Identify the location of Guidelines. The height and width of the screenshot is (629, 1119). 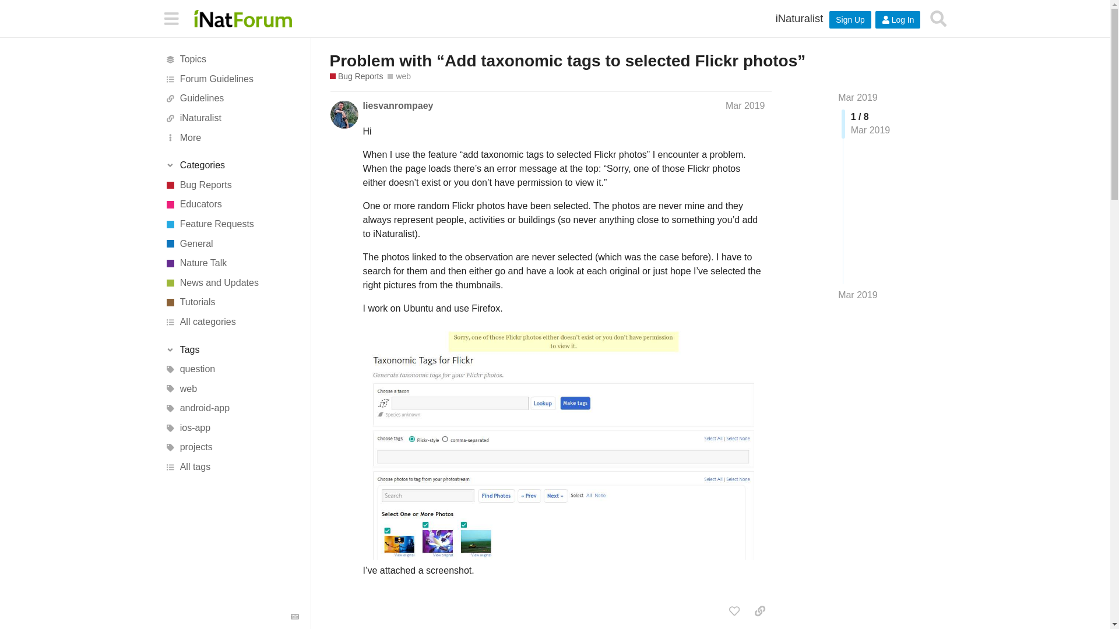
(231, 99).